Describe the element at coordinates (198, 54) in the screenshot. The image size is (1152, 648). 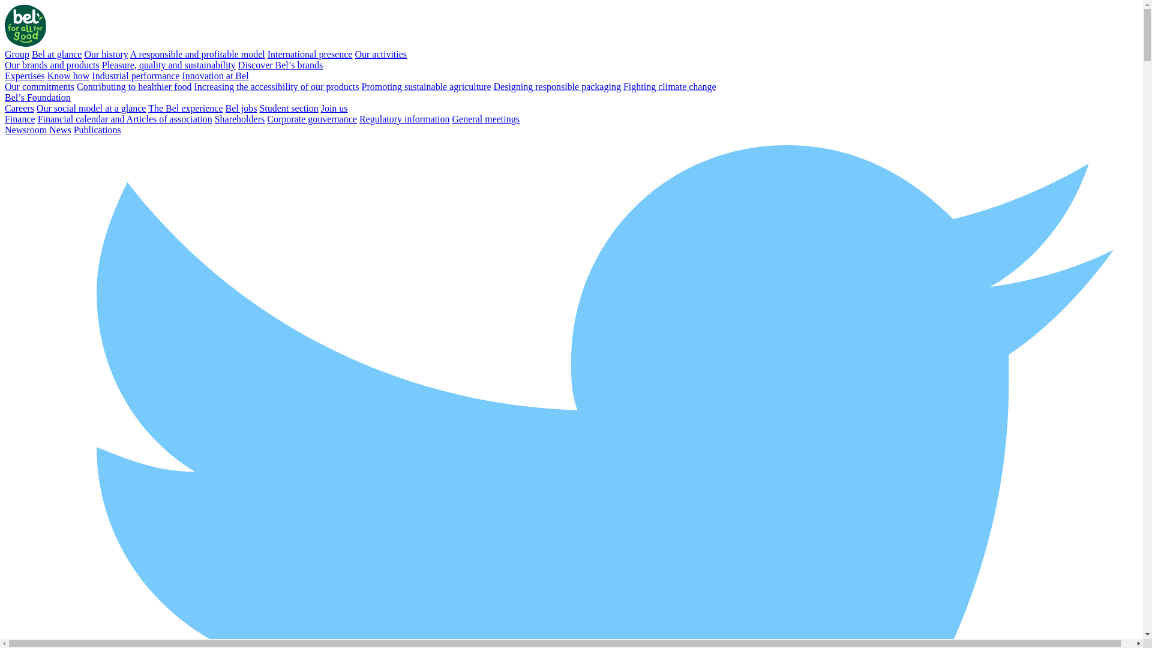
I see `A responsible and profitable model` at that location.